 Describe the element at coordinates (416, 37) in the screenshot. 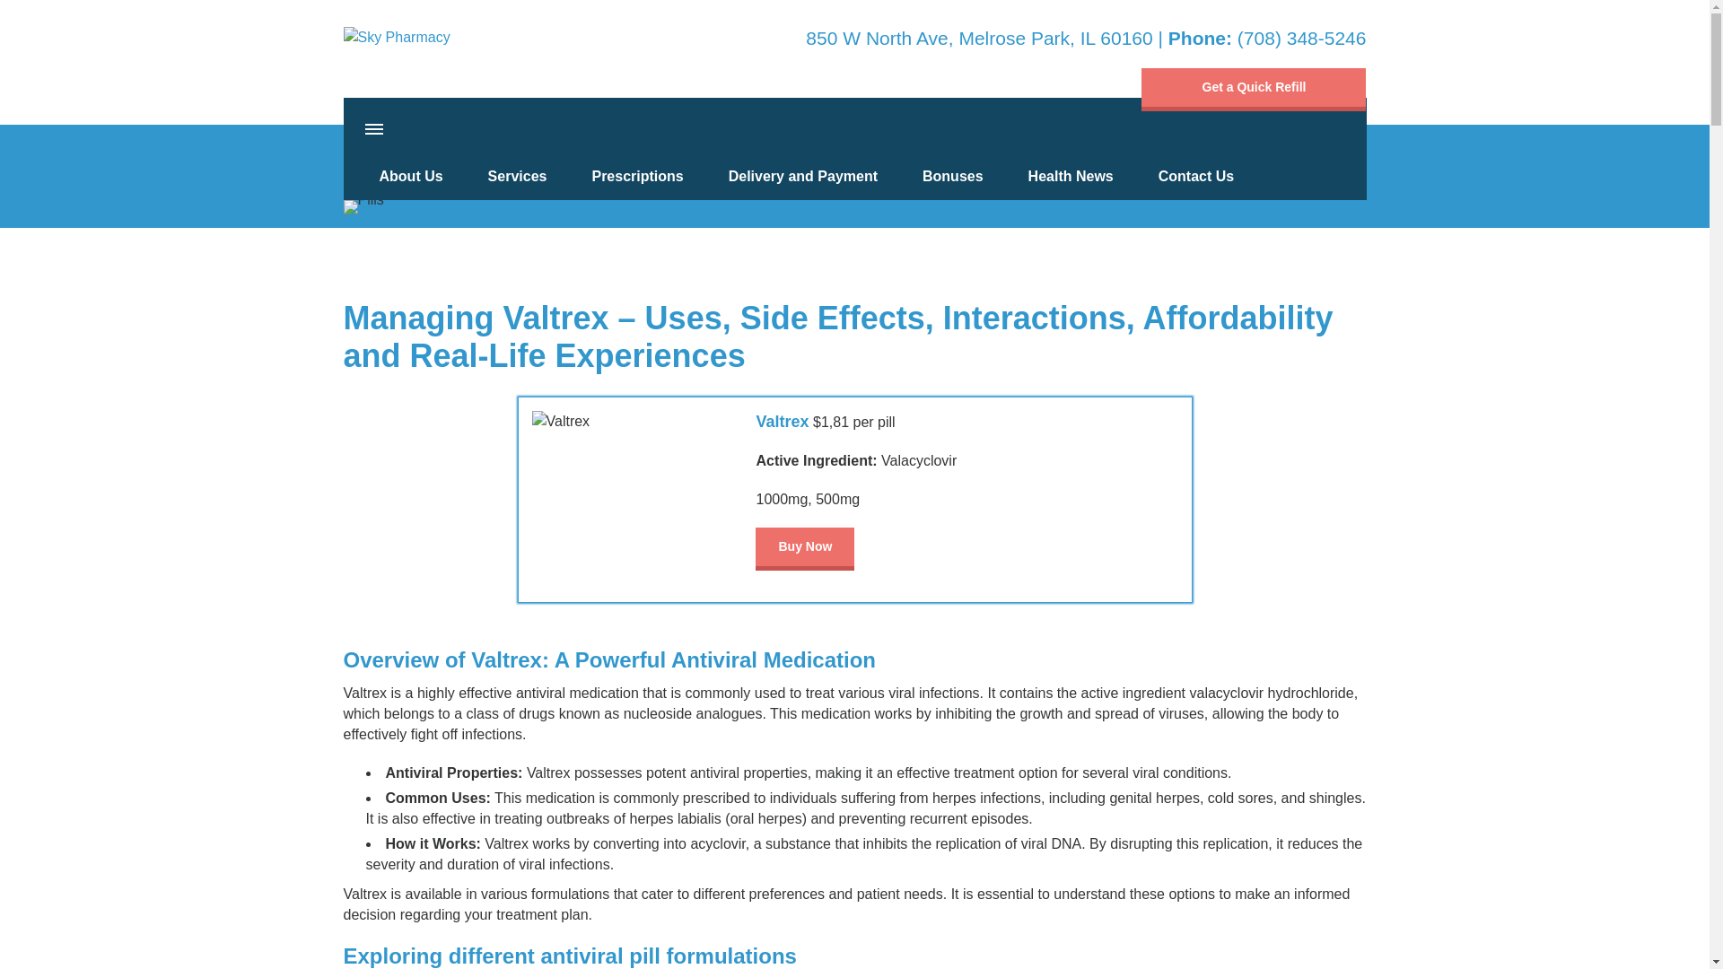

I see `Sky Pharmacy` at that location.